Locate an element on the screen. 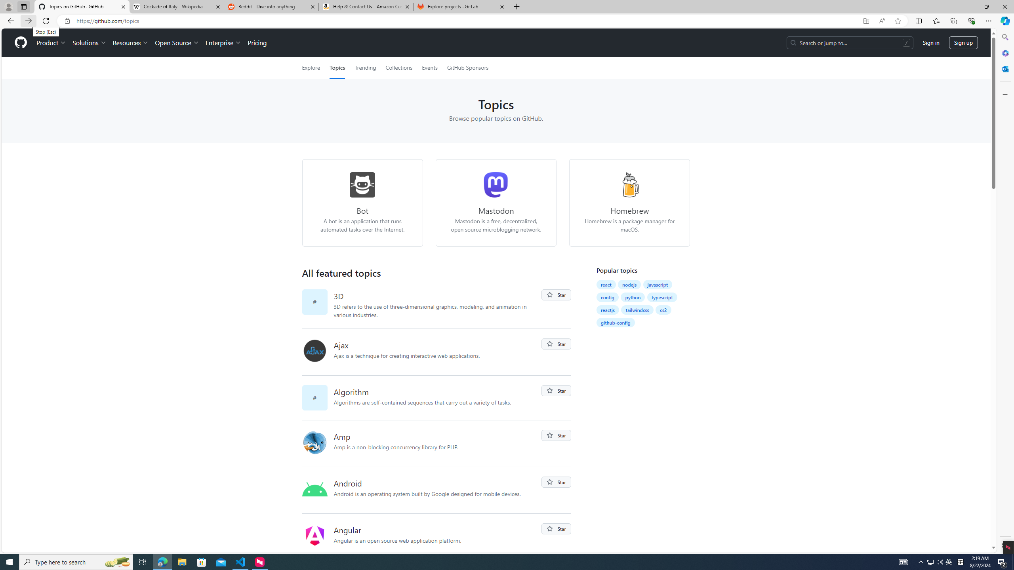 The height and width of the screenshot is (570, 1014). Forward is located at coordinates (29, 21).